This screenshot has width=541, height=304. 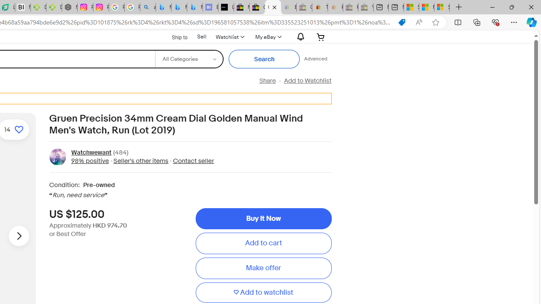 I want to click on   Seller's other items, so click(x=139, y=160).